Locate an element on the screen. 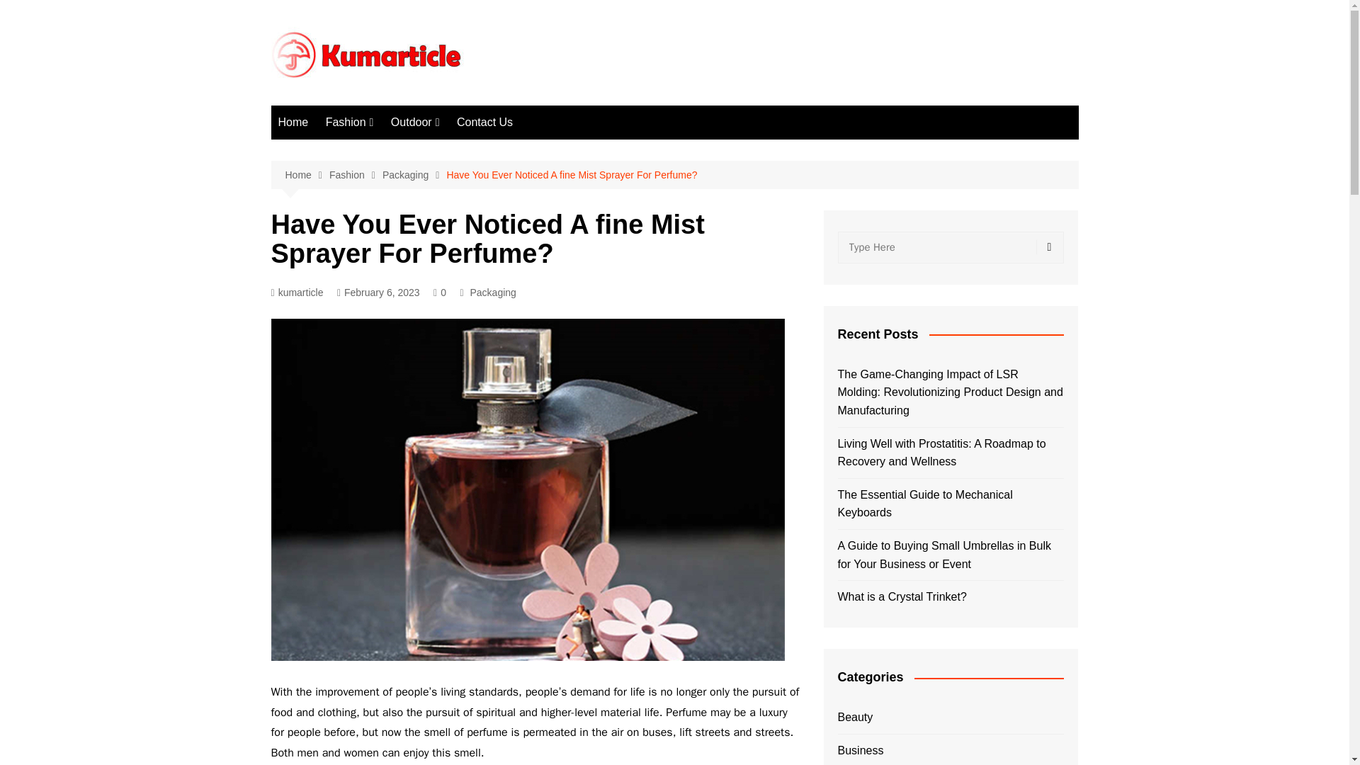  Beauty is located at coordinates (397, 151).